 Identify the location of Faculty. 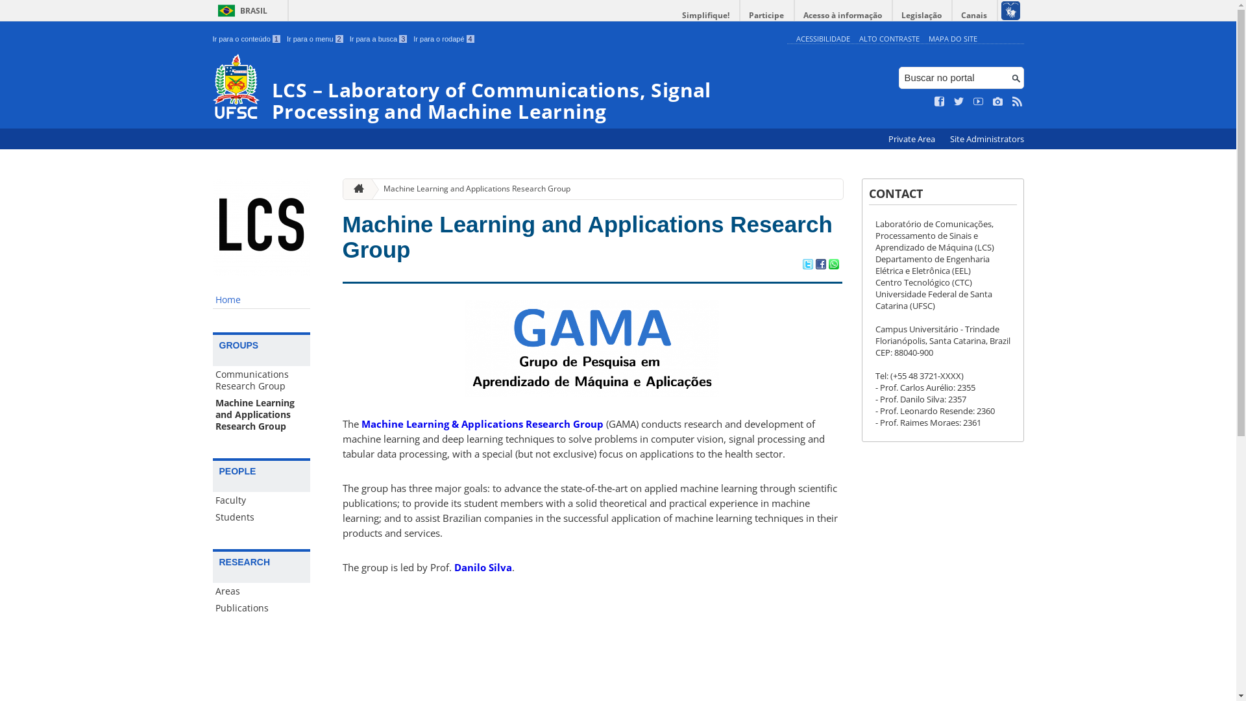
(262, 500).